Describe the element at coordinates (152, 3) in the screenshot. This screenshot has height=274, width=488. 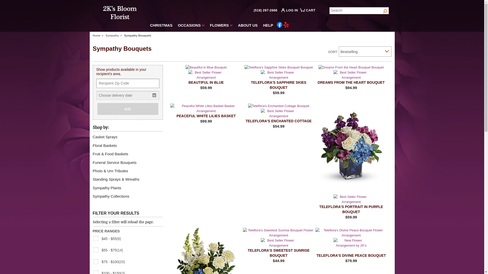
I see `X` at that location.